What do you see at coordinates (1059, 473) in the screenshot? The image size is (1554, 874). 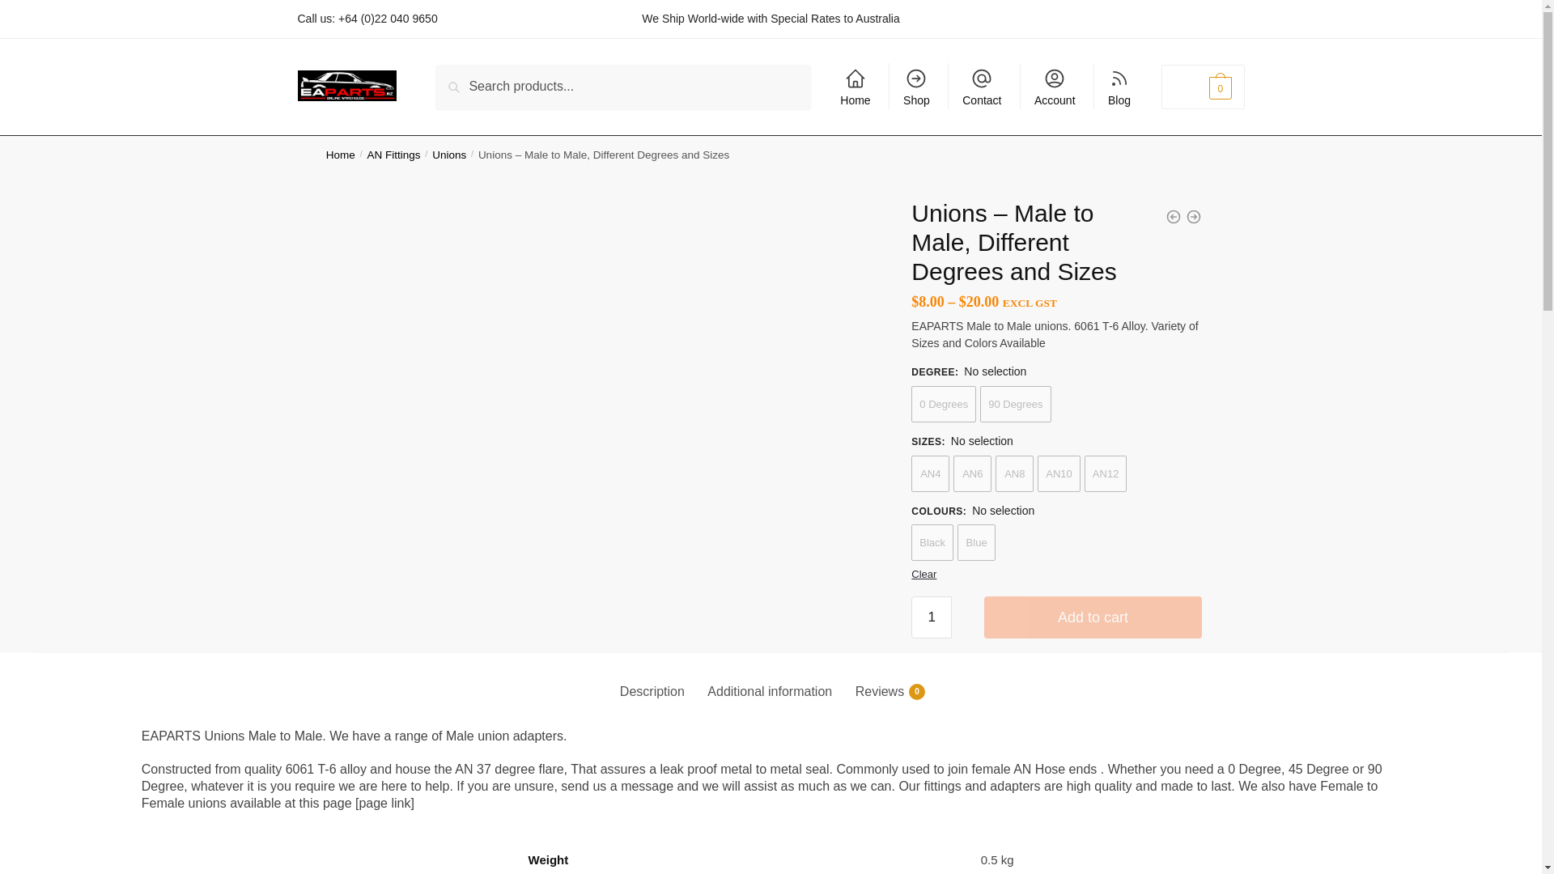 I see `AN10` at bounding box center [1059, 473].